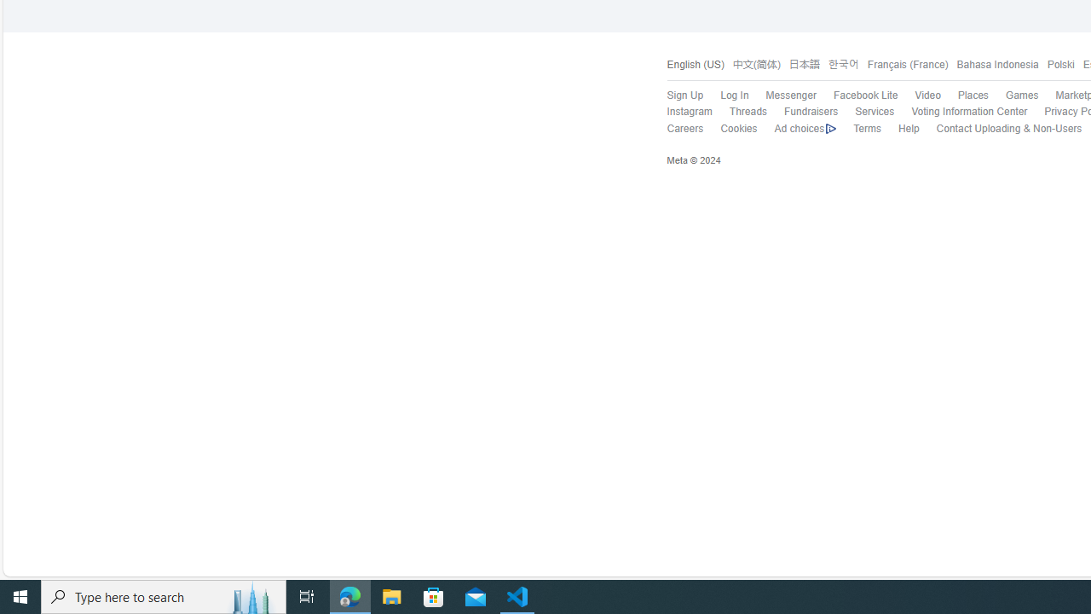  What do you see at coordinates (782, 96) in the screenshot?
I see `Messenger` at bounding box center [782, 96].